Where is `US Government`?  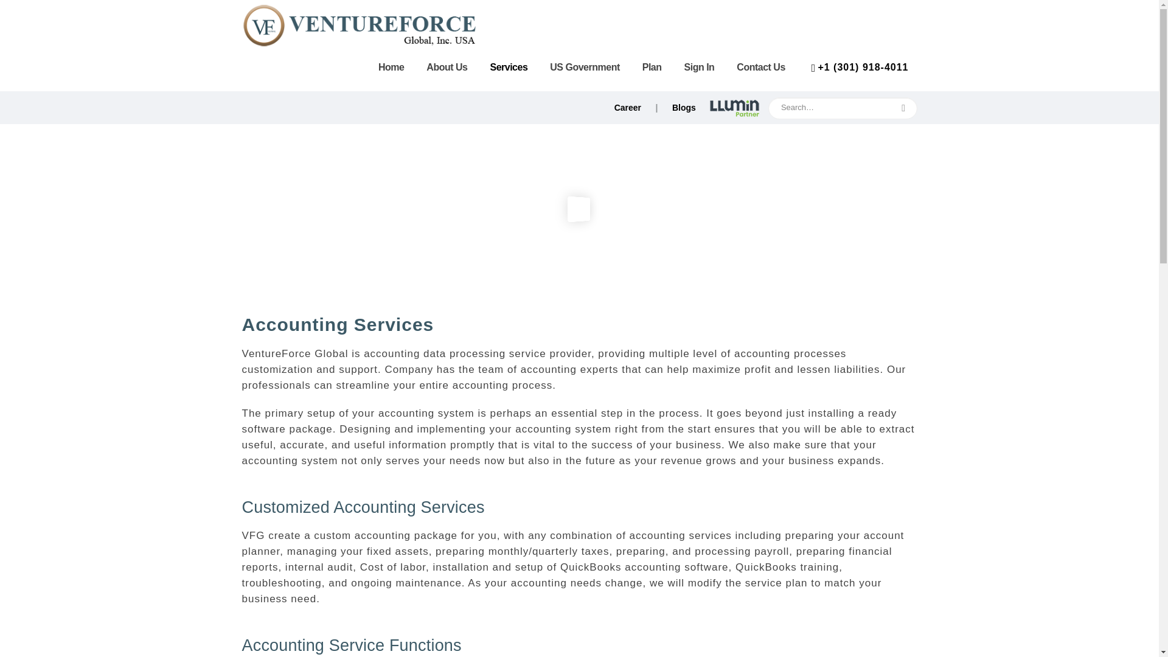 US Government is located at coordinates (584, 67).